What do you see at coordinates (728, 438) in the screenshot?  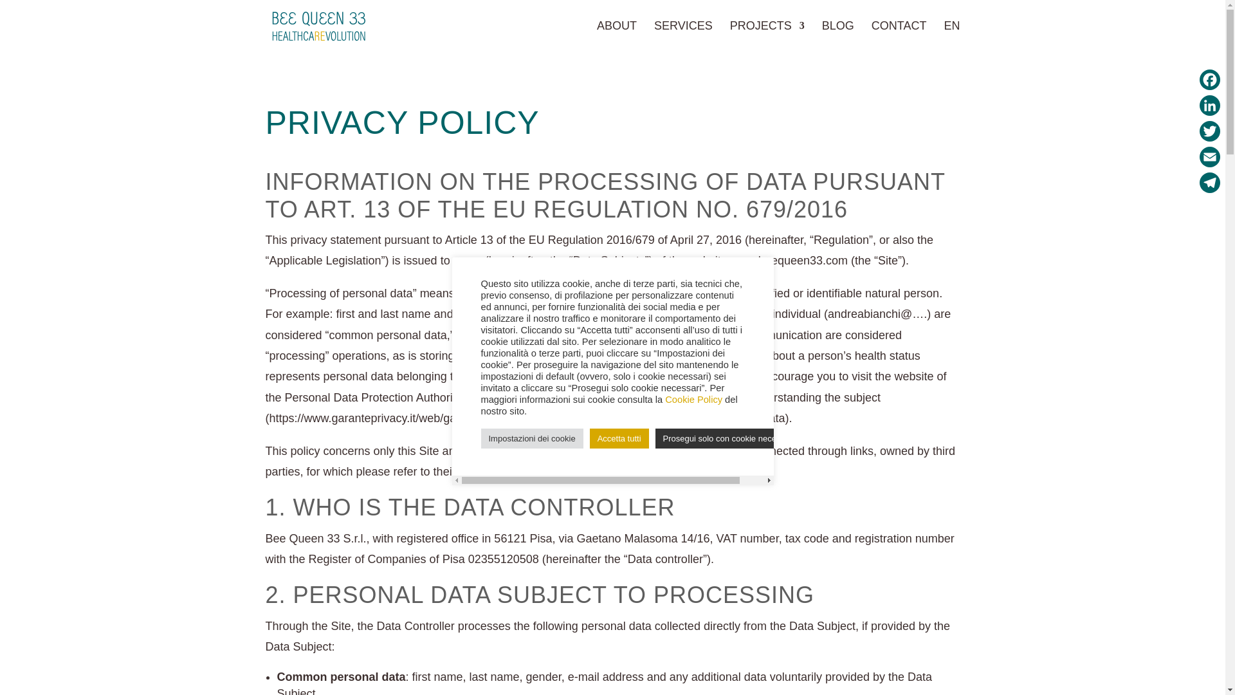 I see `Prosegui solo con cookie necessari` at bounding box center [728, 438].